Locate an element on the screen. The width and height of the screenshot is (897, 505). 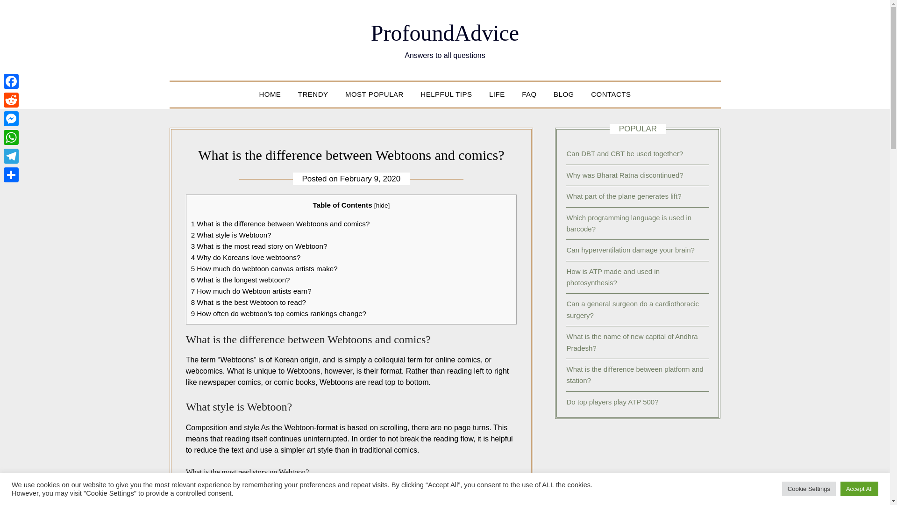
Why was Bharat Ratna discontinued? is located at coordinates (624, 175).